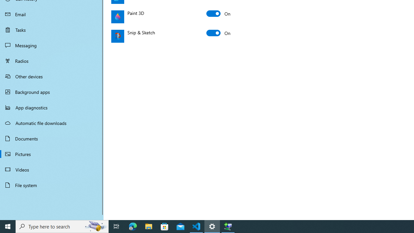 The image size is (414, 233). Describe the element at coordinates (219, 33) in the screenshot. I see `Snip & Sketch` at that location.